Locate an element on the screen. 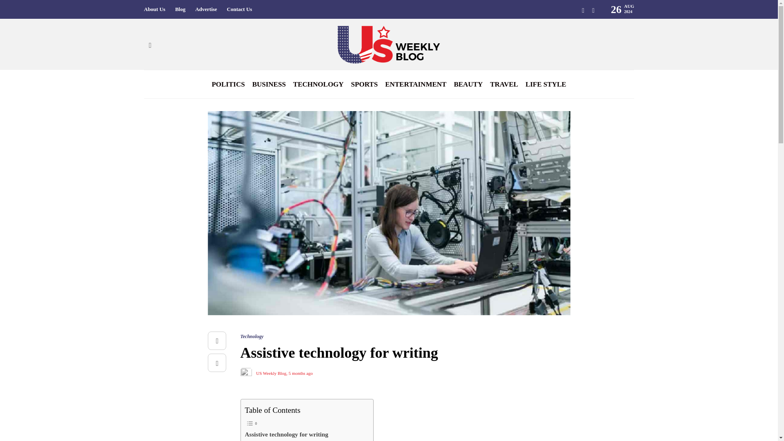  Advertise is located at coordinates (206, 9).